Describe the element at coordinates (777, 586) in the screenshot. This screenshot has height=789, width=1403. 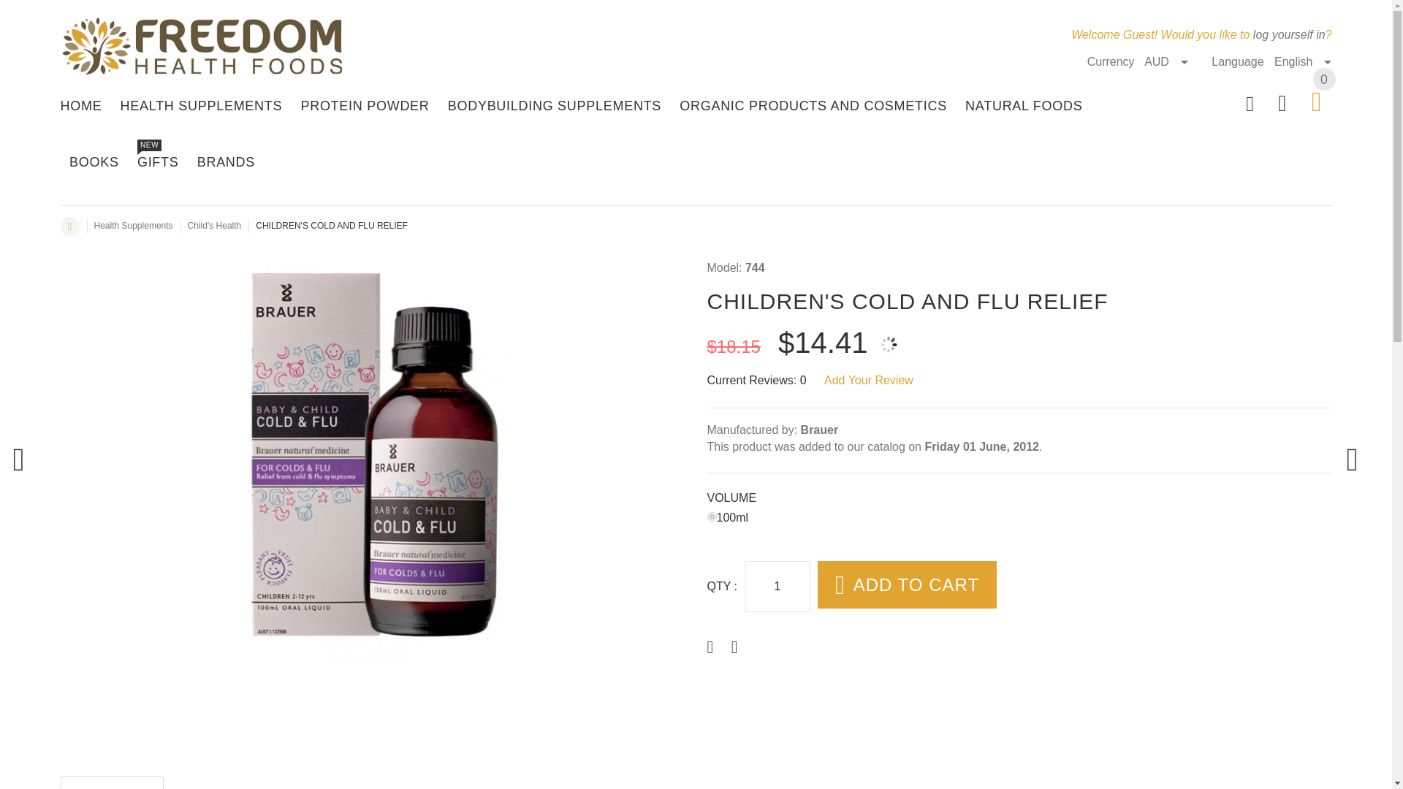
I see `1` at that location.